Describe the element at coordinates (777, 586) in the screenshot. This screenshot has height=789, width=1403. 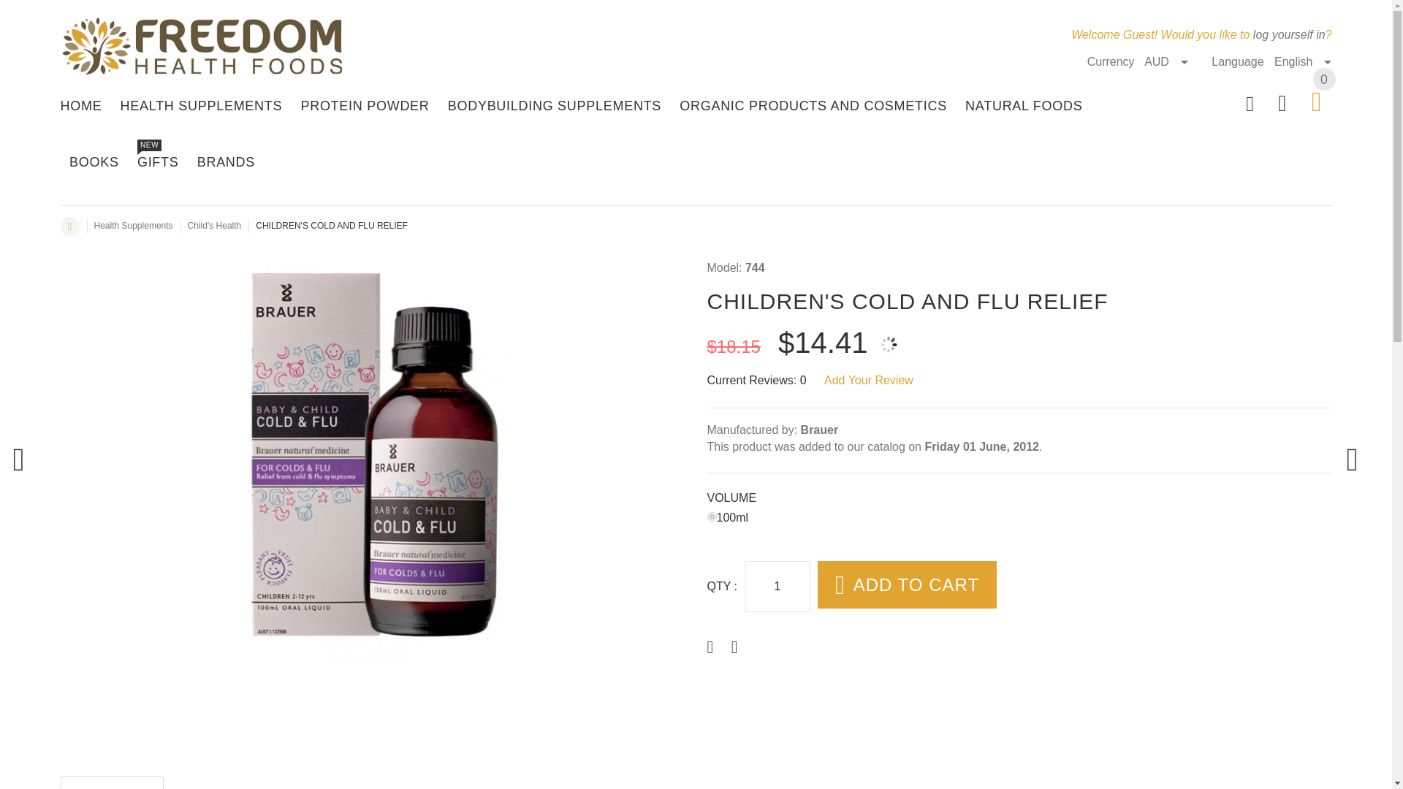
I see `1` at that location.